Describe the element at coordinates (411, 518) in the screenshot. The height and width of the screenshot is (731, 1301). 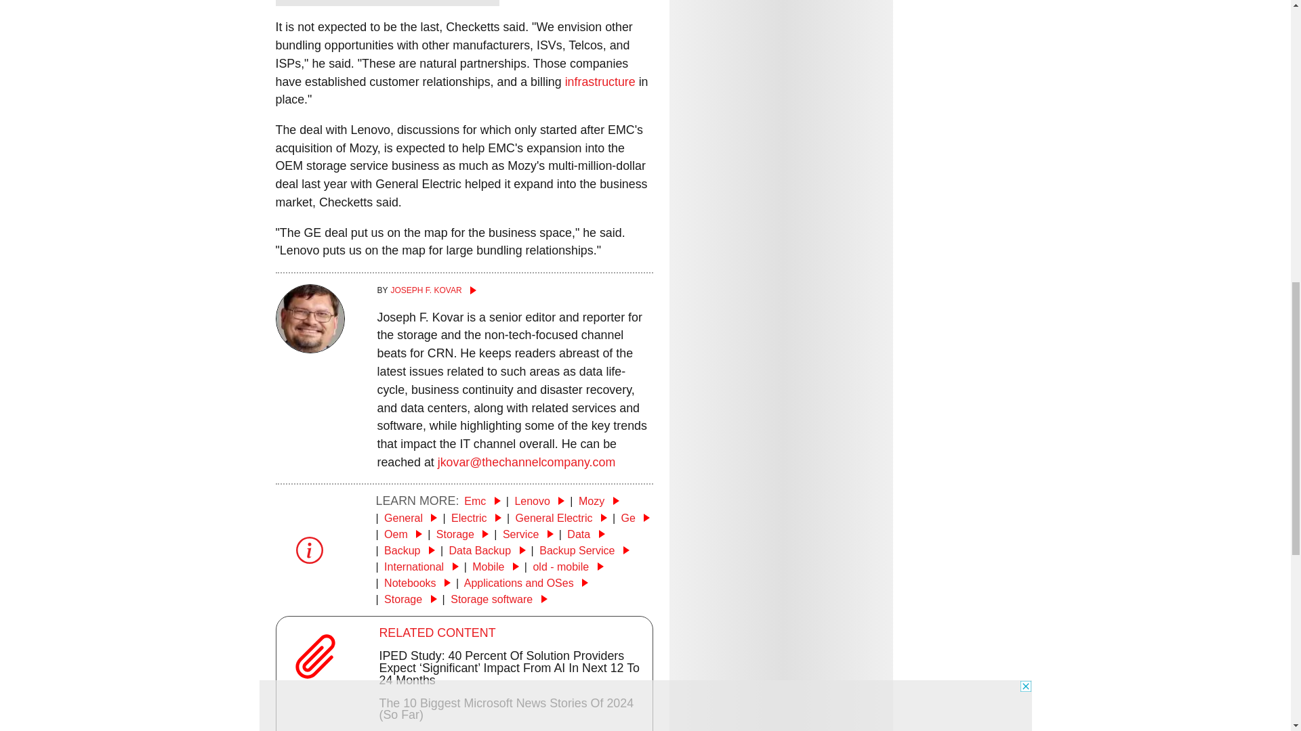
I see `General` at that location.